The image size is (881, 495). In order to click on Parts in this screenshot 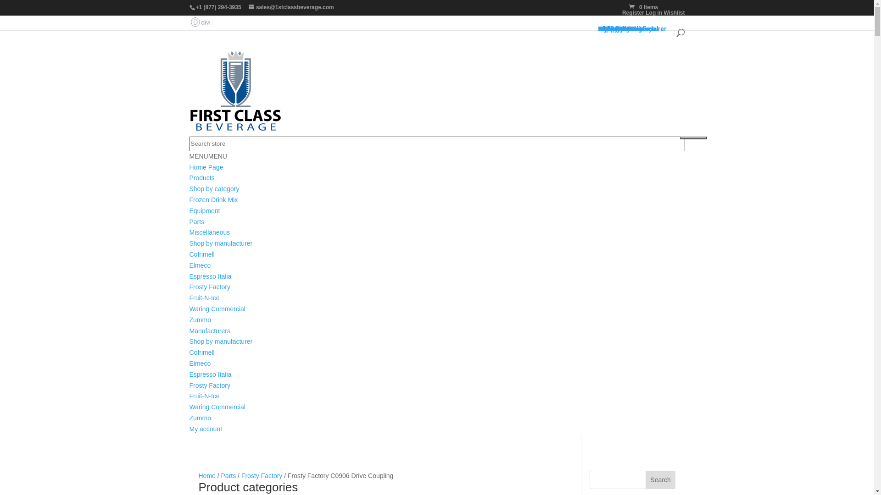, I will do `click(229, 476)`.